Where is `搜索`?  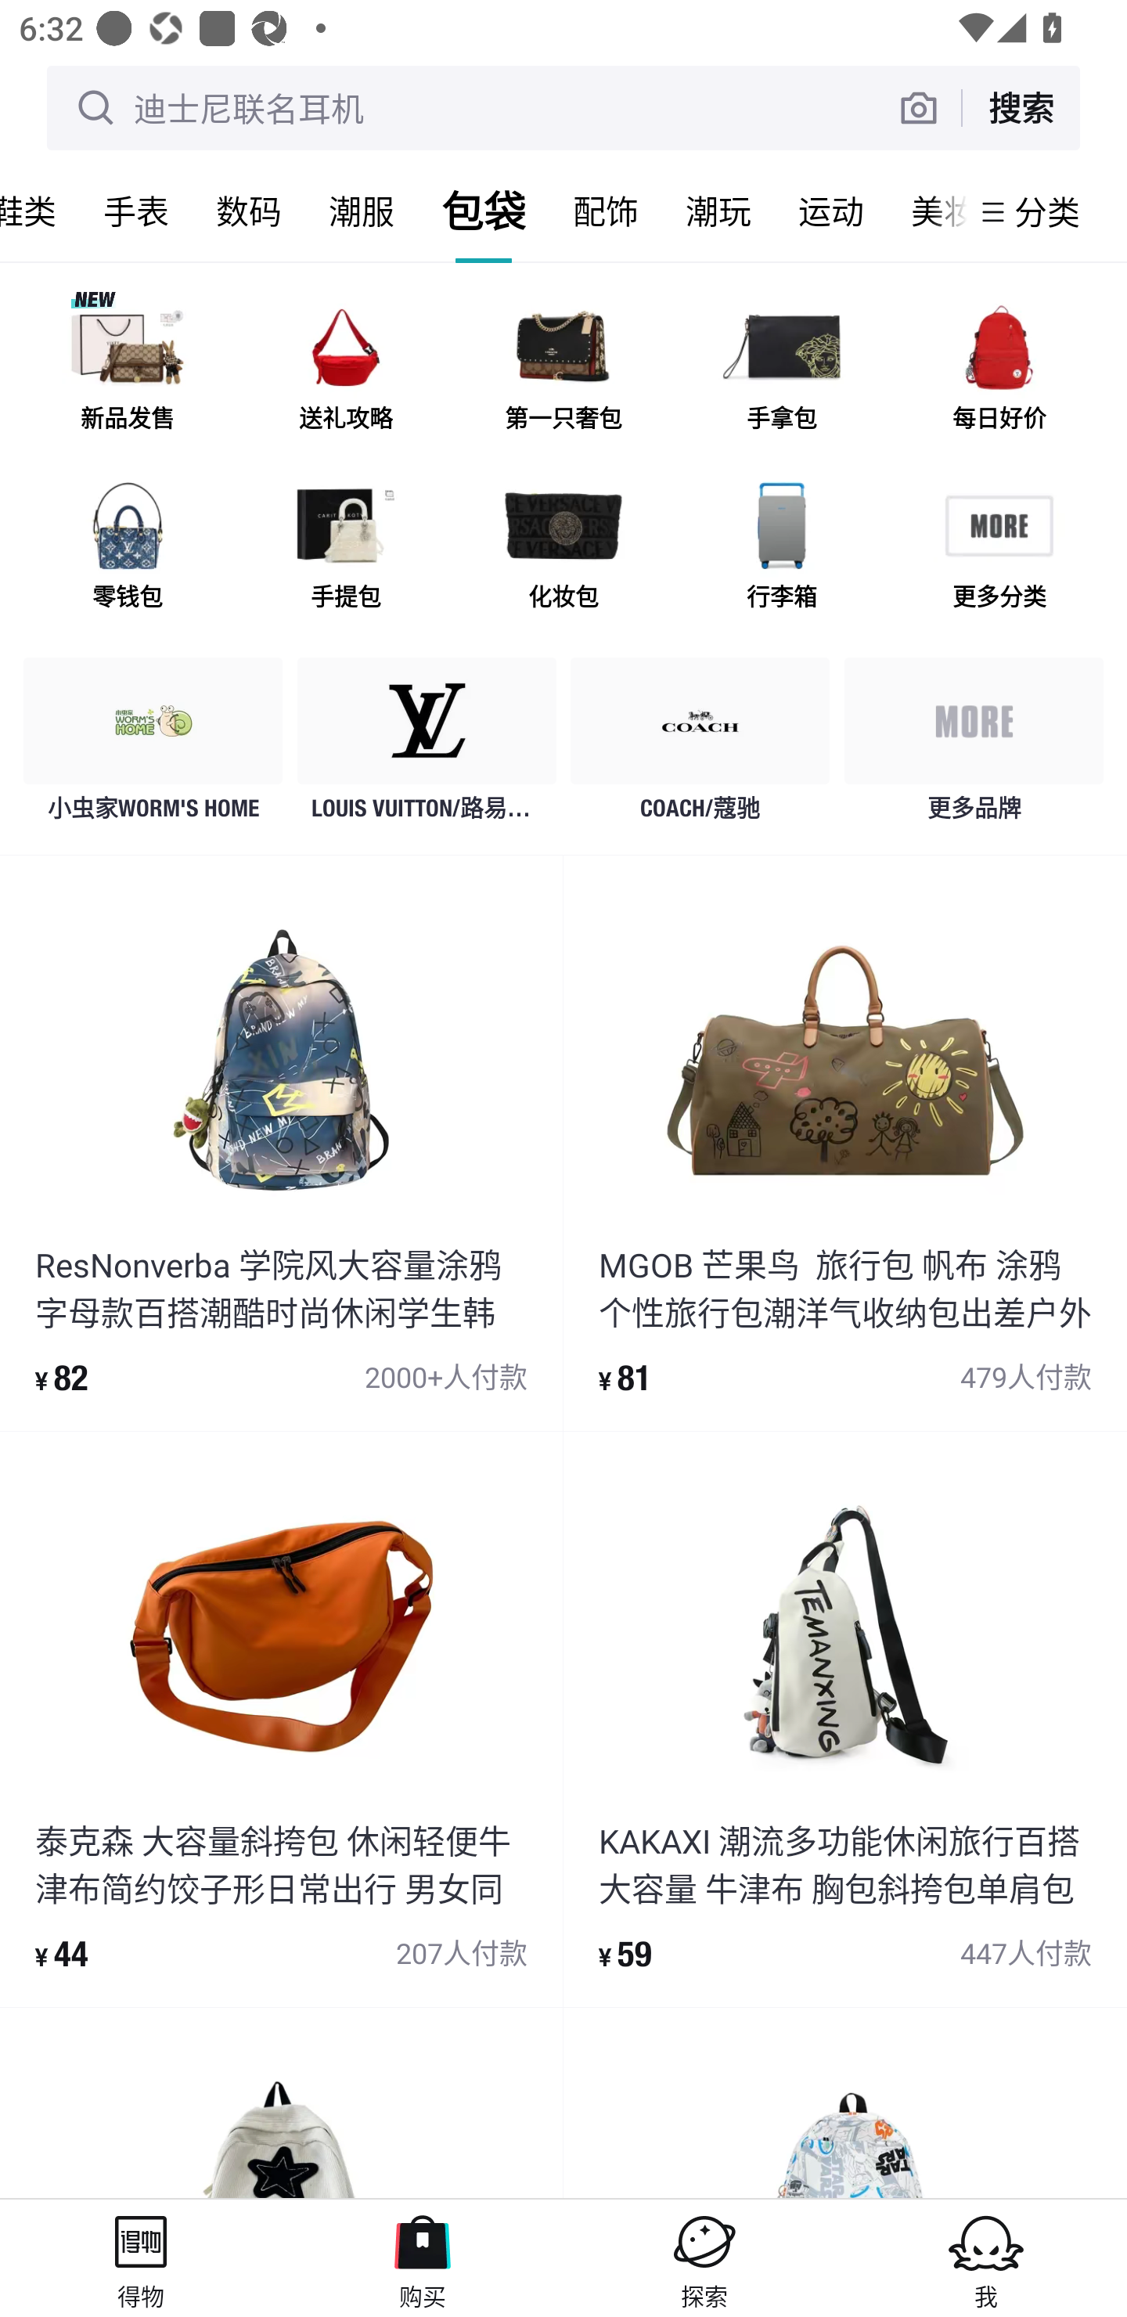
搜索 is located at coordinates (1021, 107).